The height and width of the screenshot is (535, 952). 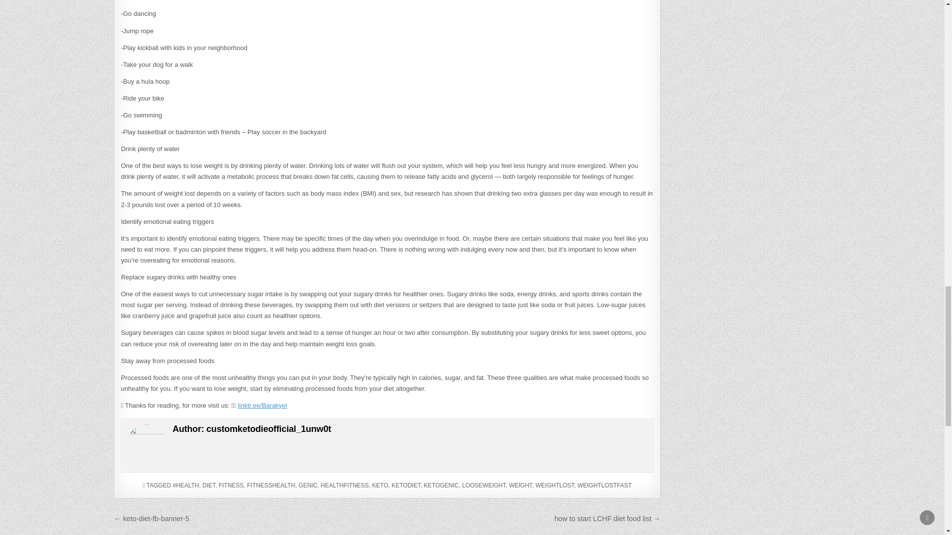 I want to click on KETO, so click(x=380, y=485).